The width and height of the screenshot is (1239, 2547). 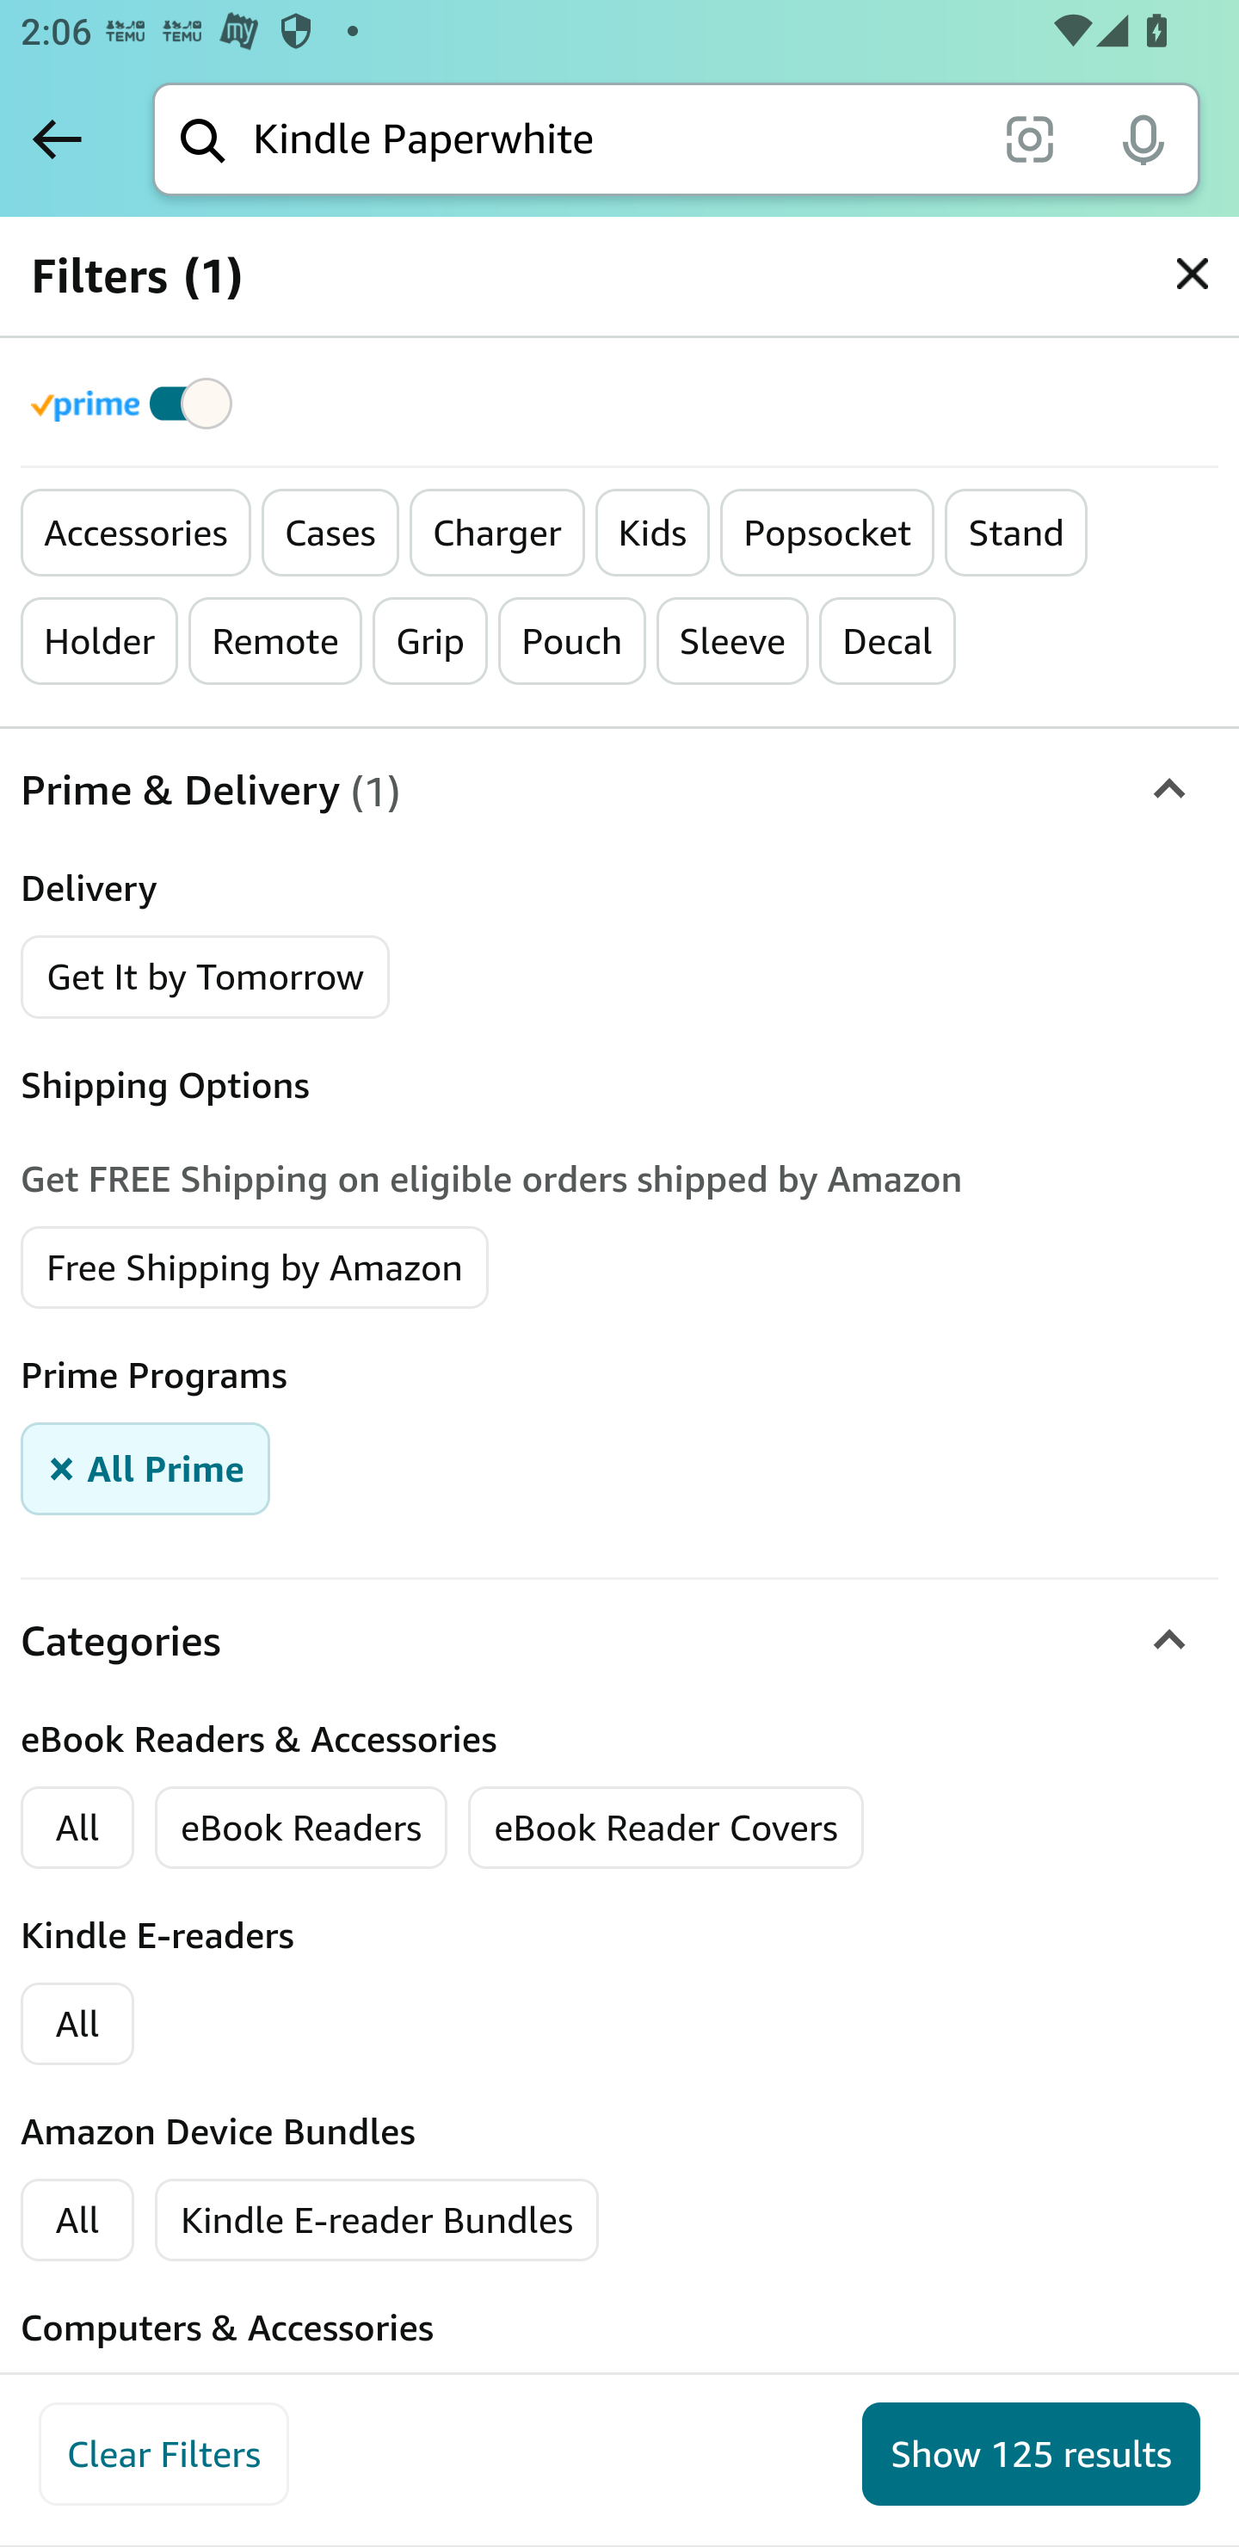 I want to click on Toggle to filter by Prime products Prime Eligible, so click(x=136, y=403).